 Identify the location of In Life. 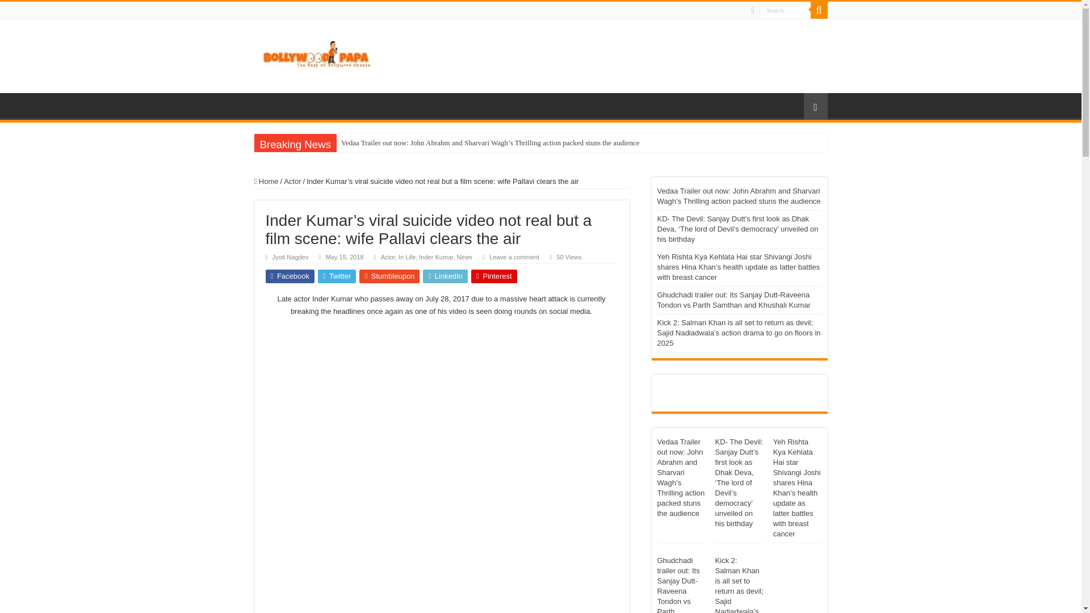
(406, 257).